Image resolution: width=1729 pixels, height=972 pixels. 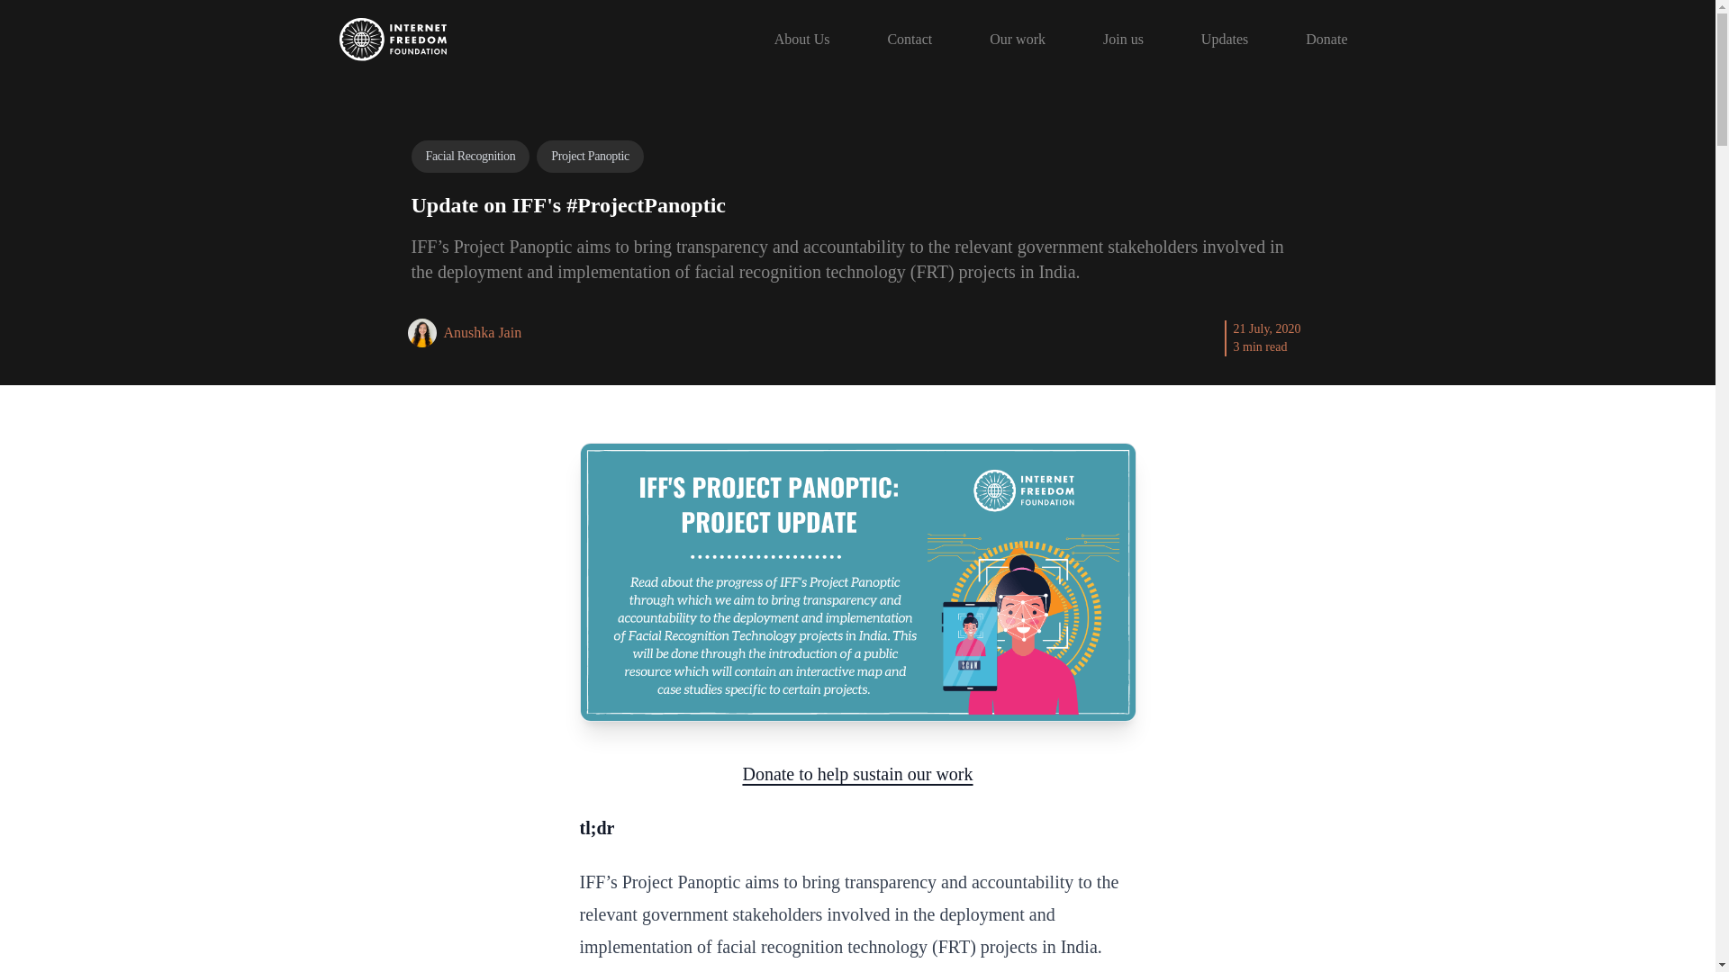 I want to click on Facial Recognition, so click(x=470, y=157).